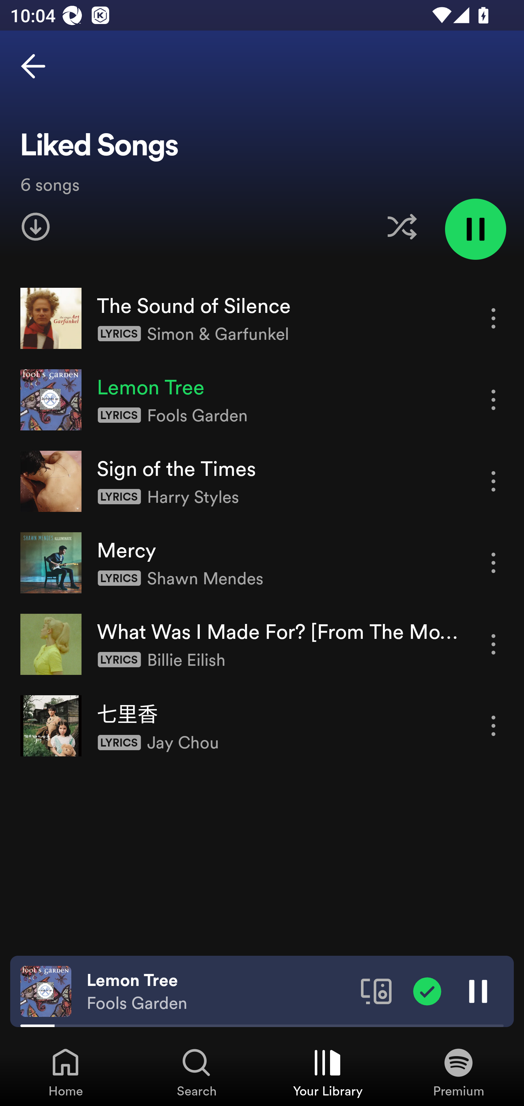  What do you see at coordinates (493, 563) in the screenshot?
I see `More options for song Mercy` at bounding box center [493, 563].